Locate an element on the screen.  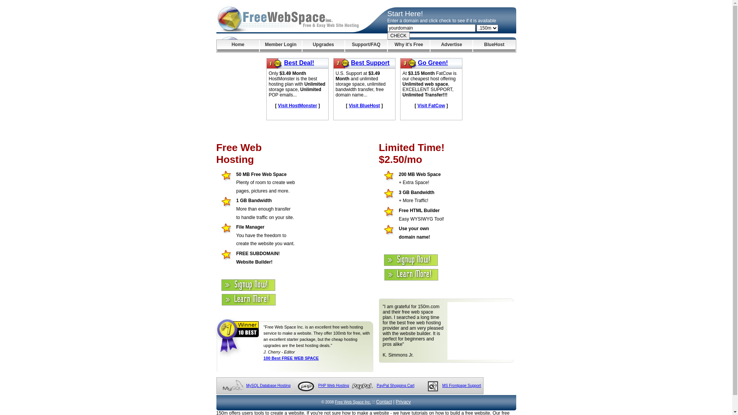
Support/FAQ is located at coordinates (366, 46).